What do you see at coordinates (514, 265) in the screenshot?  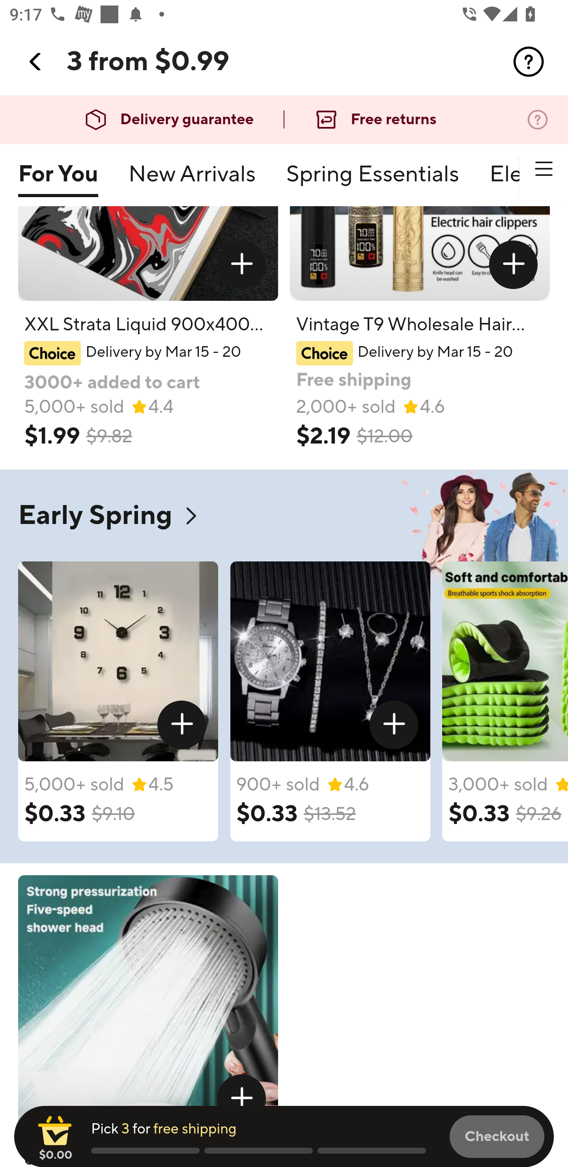 I see `` at bounding box center [514, 265].